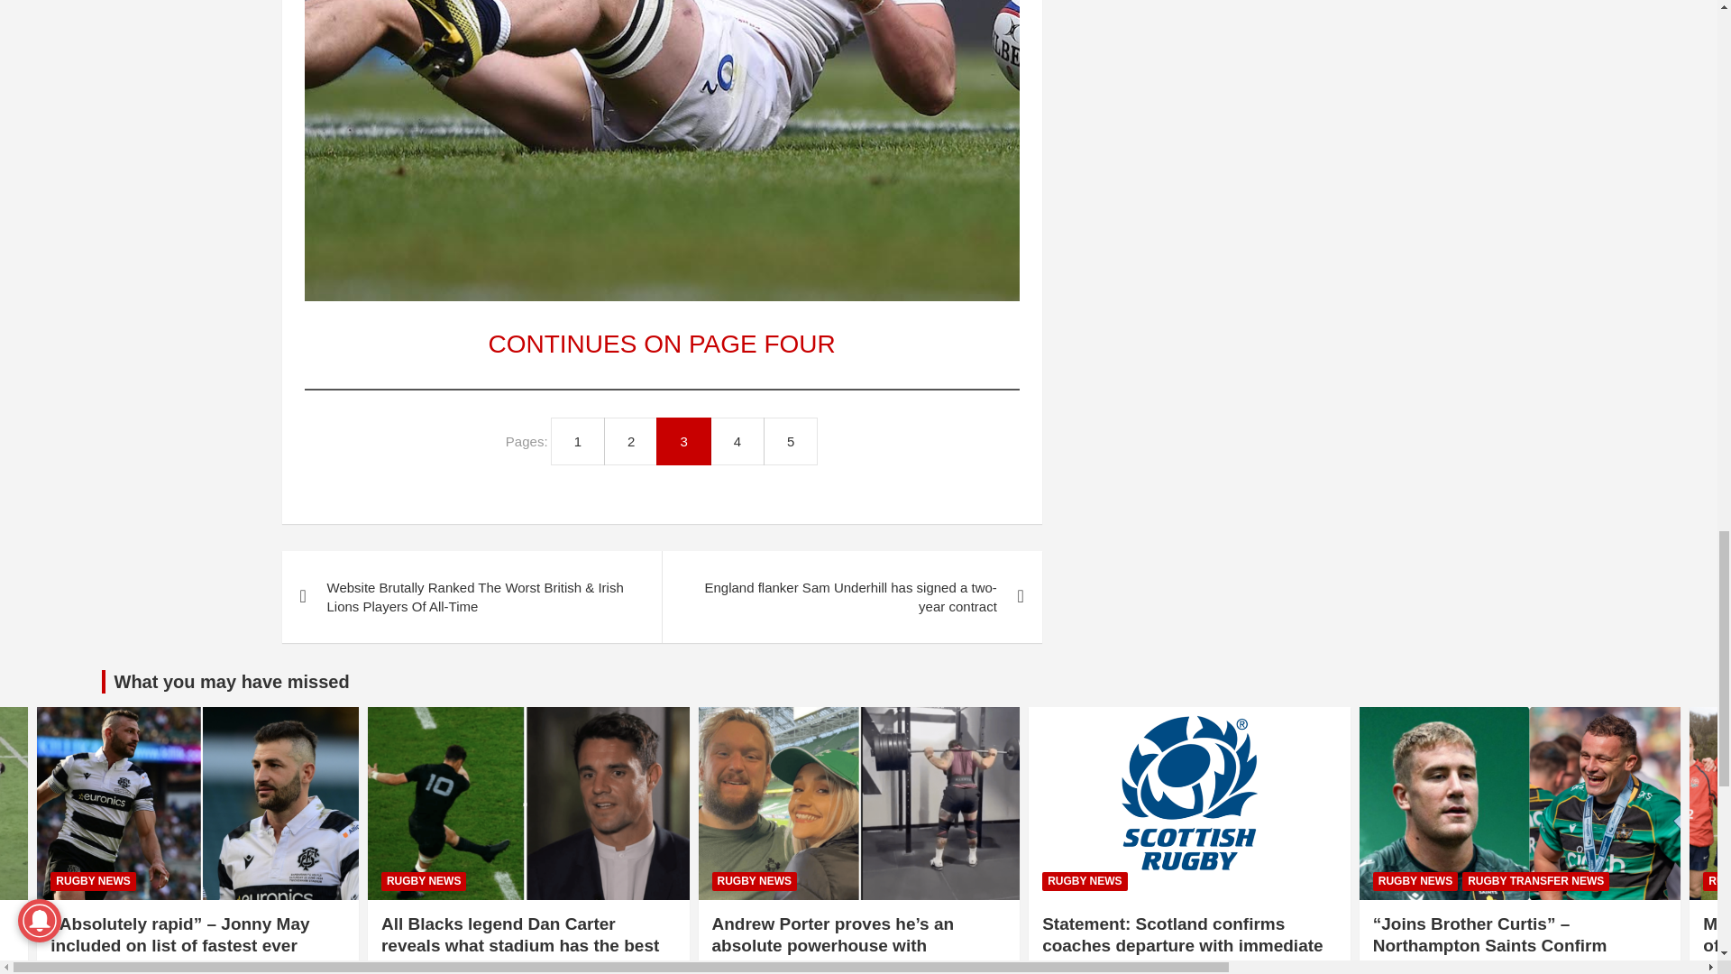 Image resolution: width=1731 pixels, height=974 pixels. What do you see at coordinates (662, 345) in the screenshot?
I see `CONTINUES ON PAGE FOUR` at bounding box center [662, 345].